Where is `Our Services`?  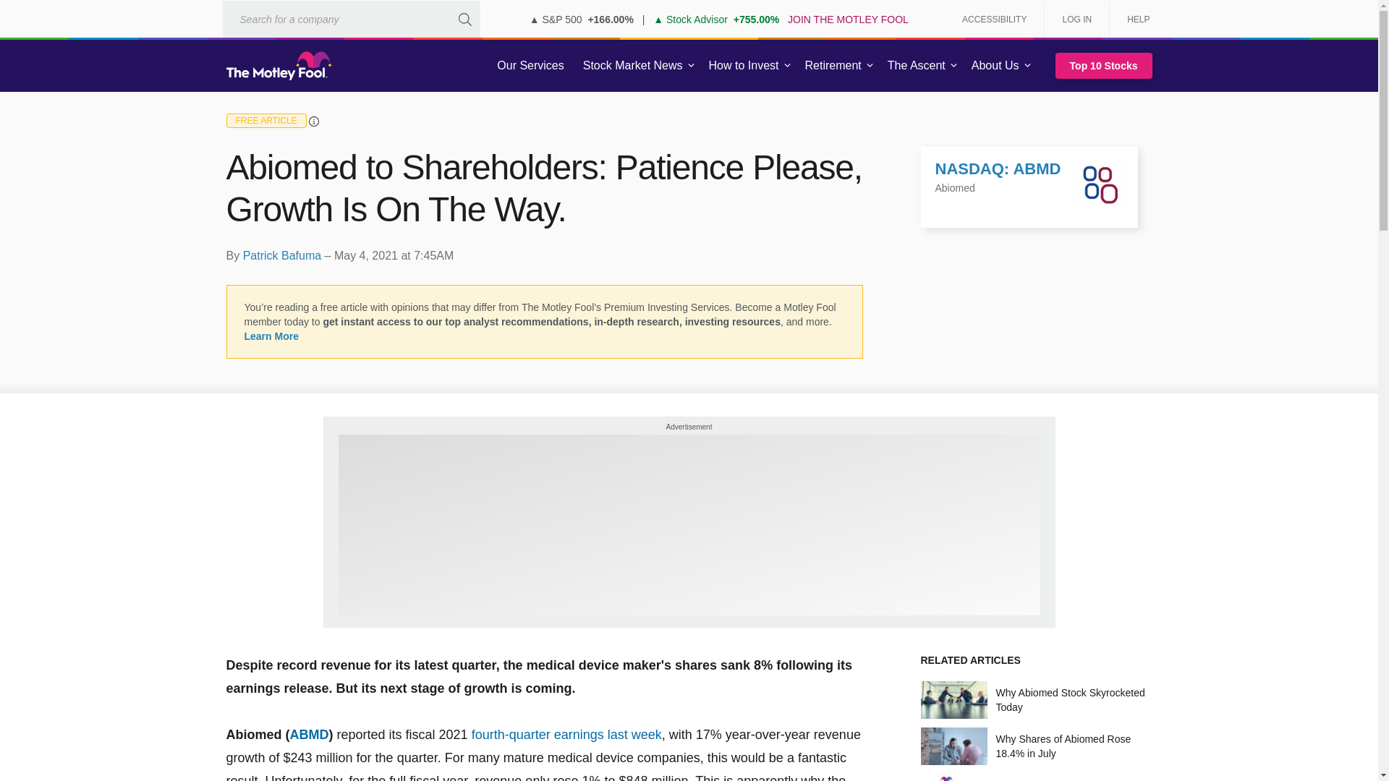
Our Services is located at coordinates (530, 66).